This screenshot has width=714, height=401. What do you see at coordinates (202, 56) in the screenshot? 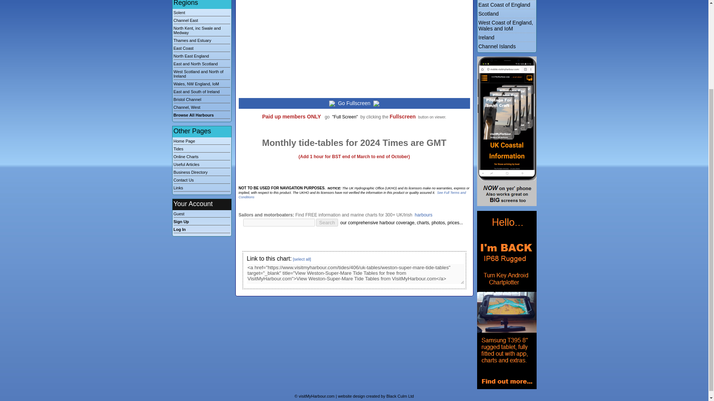
I see `North East England` at bounding box center [202, 56].